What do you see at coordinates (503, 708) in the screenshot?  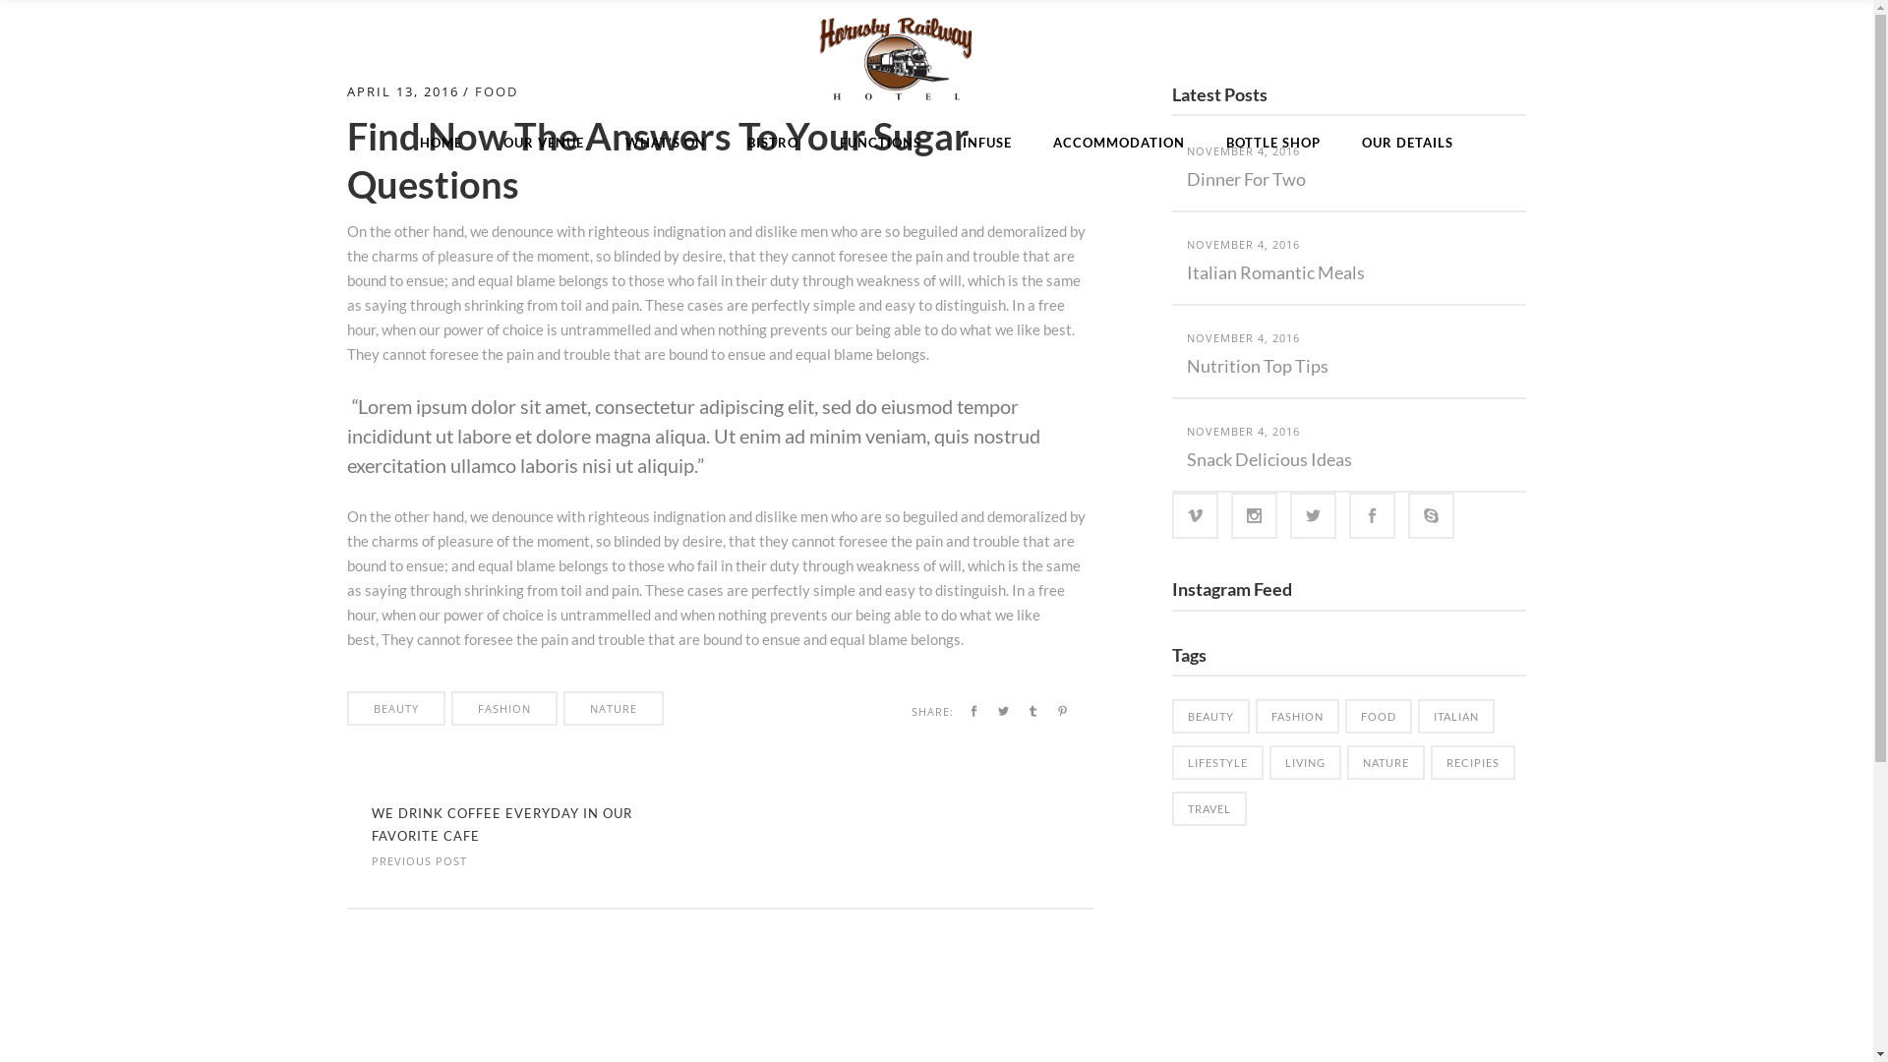 I see `FASHION` at bounding box center [503, 708].